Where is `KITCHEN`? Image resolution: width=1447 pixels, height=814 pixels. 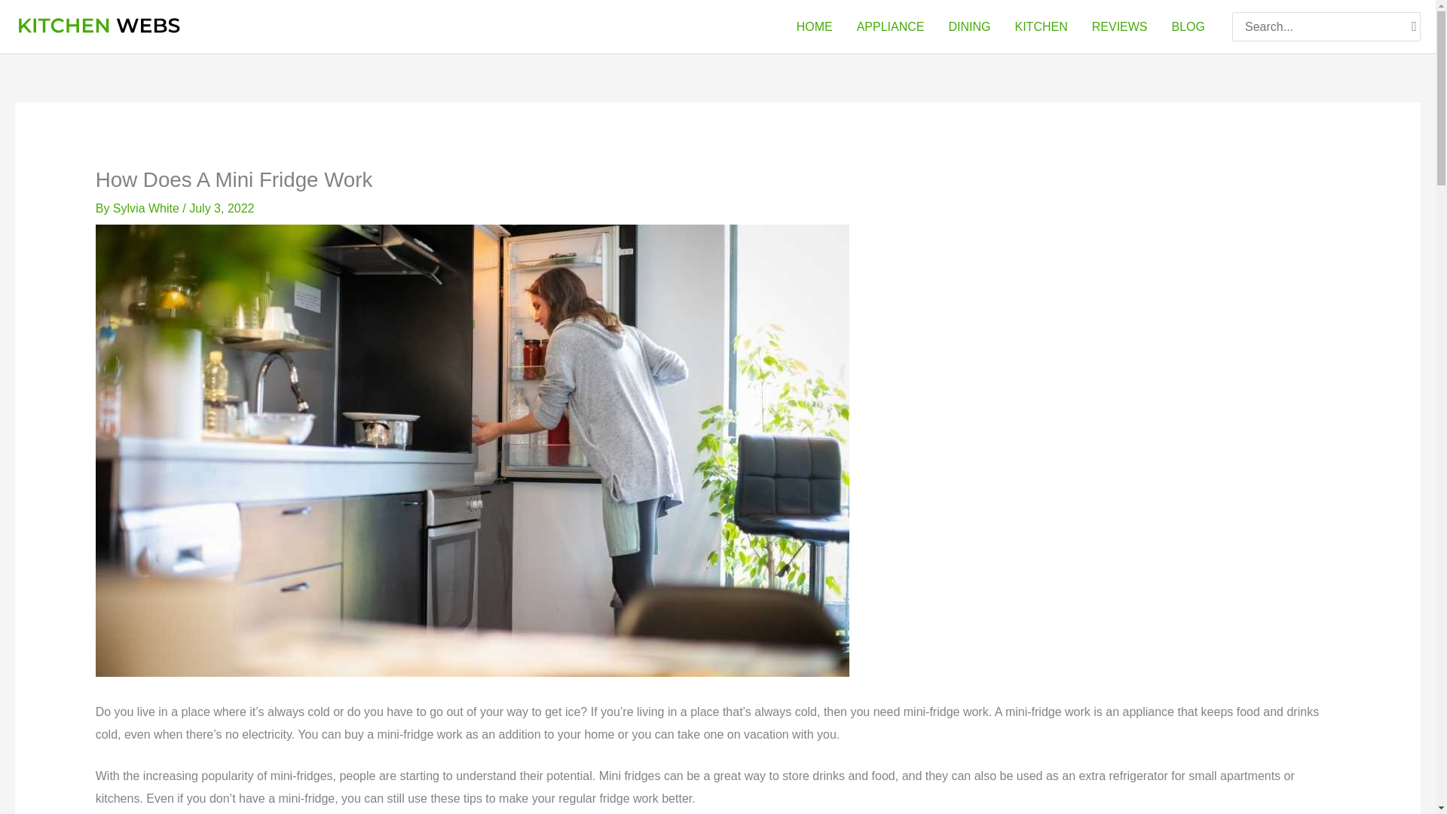 KITCHEN is located at coordinates (1041, 27).